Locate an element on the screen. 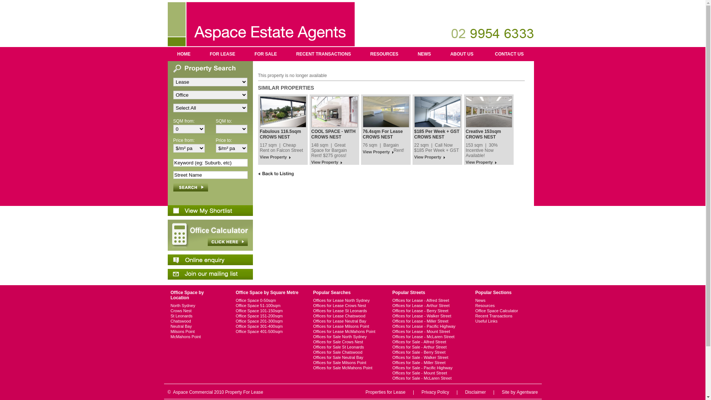 The width and height of the screenshot is (711, 400). Offices for Lease - Miller Street is located at coordinates (428, 321).